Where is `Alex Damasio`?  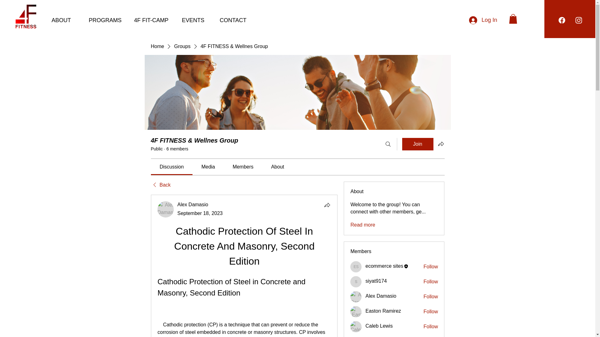 Alex Damasio is located at coordinates (166, 209).